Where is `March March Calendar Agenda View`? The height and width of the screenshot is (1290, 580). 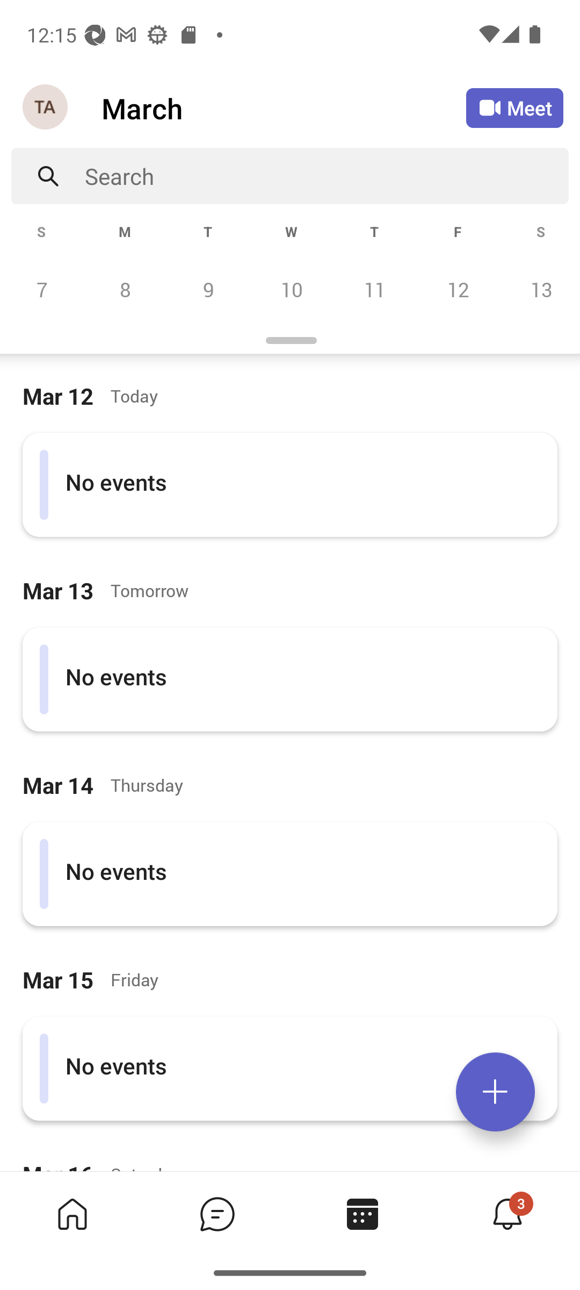
March March Calendar Agenda View is located at coordinates (284, 108).